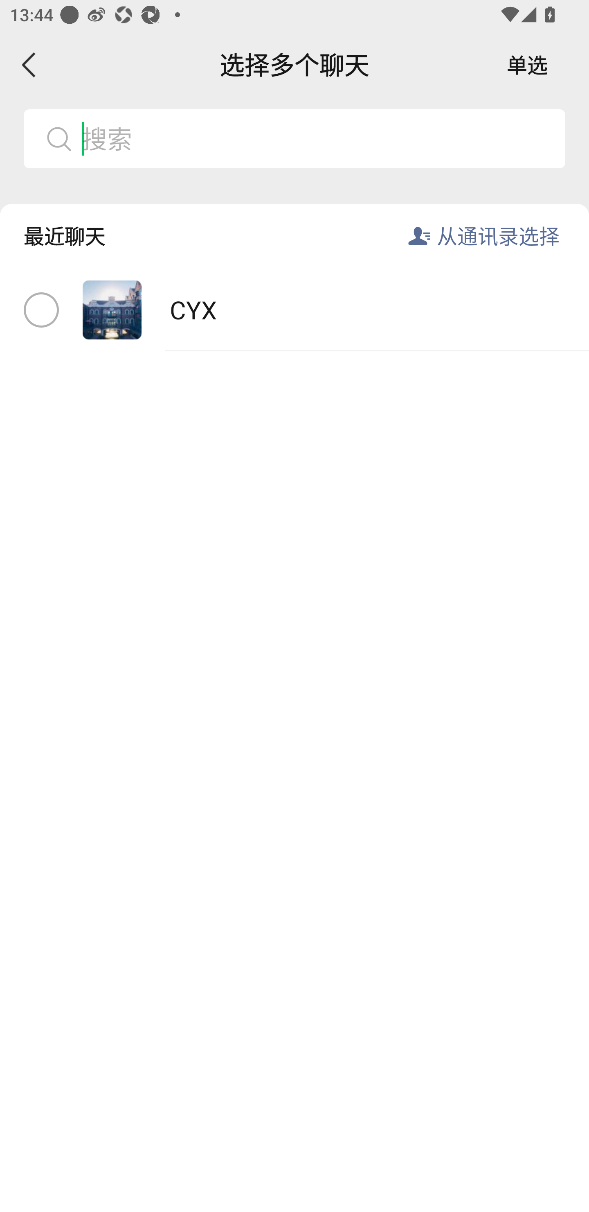  Describe the element at coordinates (527, 65) in the screenshot. I see `单选` at that location.